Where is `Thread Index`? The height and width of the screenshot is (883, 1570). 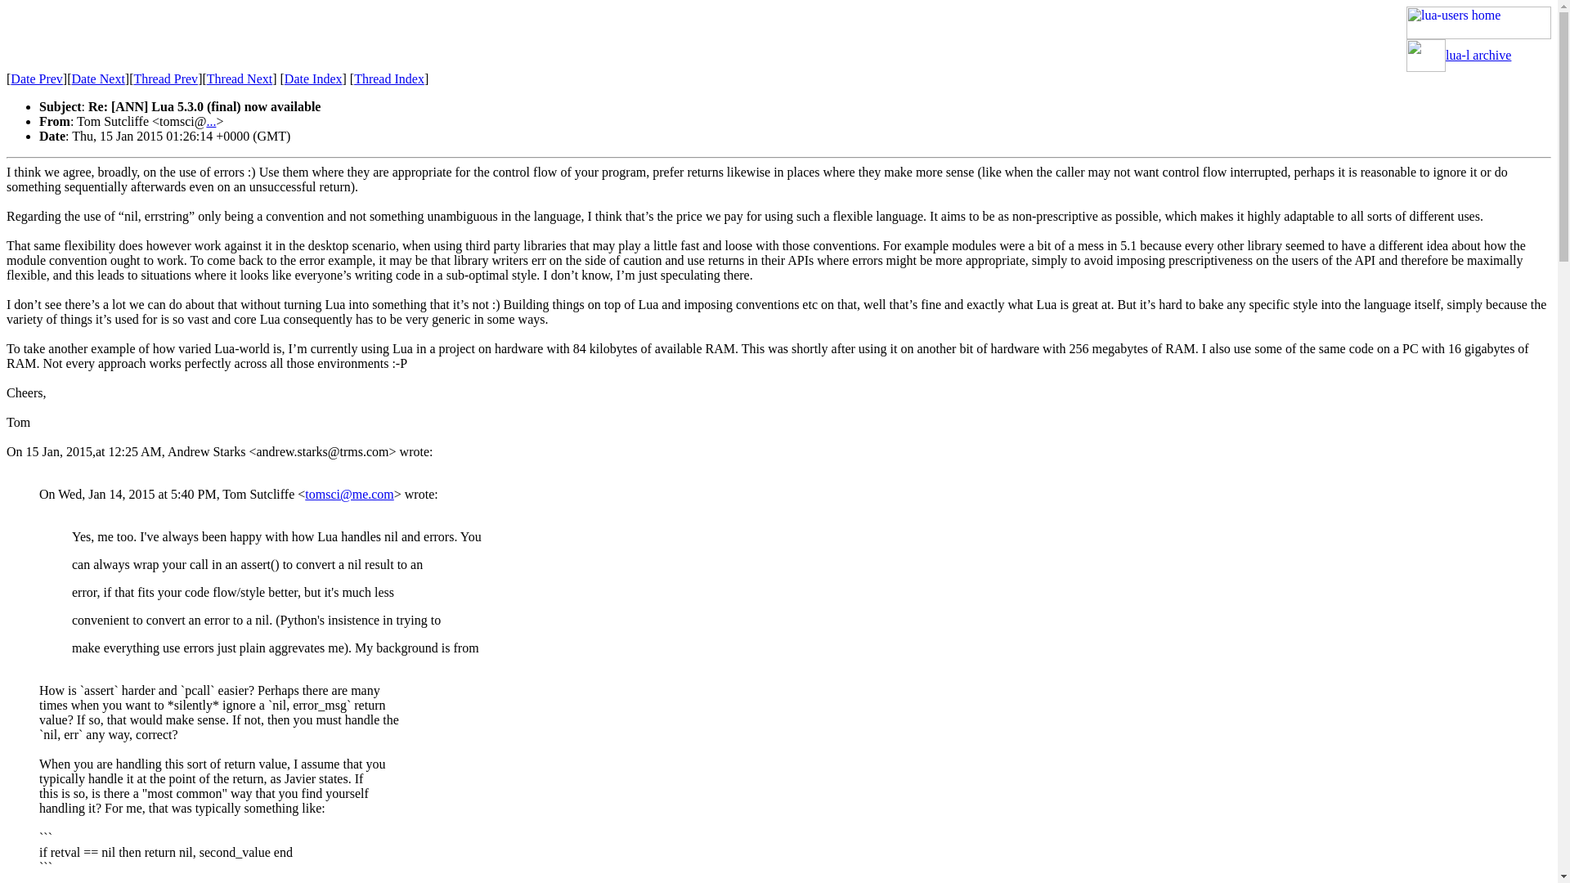
Thread Index is located at coordinates (389, 78).